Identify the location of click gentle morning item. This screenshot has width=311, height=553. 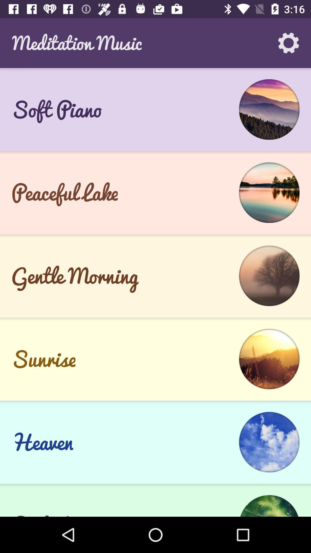
(75, 276).